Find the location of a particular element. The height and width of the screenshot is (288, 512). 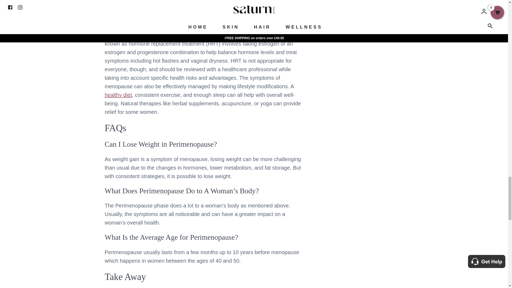

healthy diet is located at coordinates (118, 95).